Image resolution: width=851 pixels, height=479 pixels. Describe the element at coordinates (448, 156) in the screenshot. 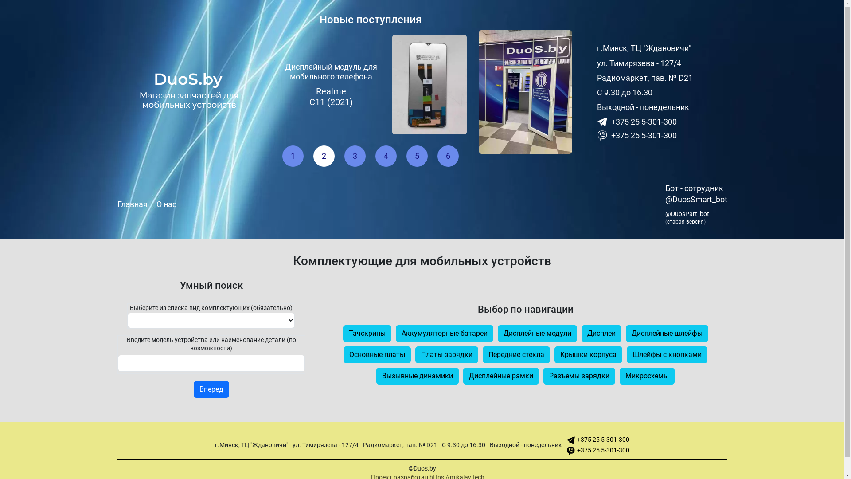

I see `6` at that location.